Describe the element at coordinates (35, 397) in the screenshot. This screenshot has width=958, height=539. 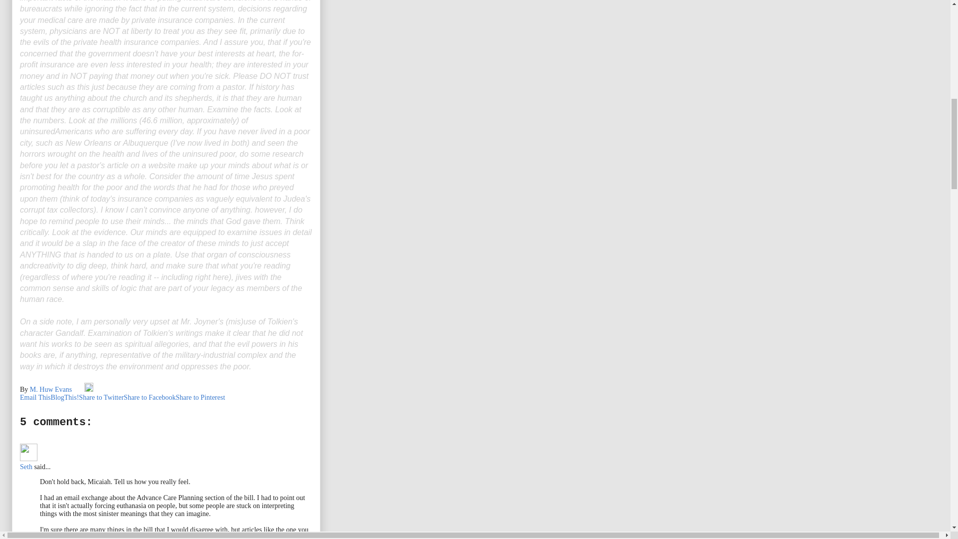
I see `Email This` at that location.